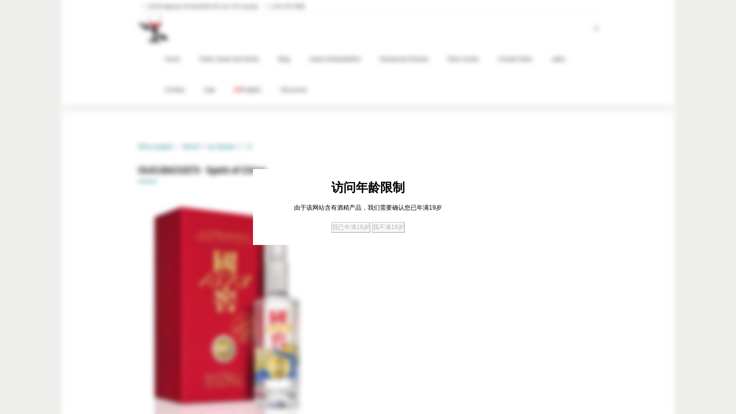  I want to click on by baiwan, so click(222, 146).